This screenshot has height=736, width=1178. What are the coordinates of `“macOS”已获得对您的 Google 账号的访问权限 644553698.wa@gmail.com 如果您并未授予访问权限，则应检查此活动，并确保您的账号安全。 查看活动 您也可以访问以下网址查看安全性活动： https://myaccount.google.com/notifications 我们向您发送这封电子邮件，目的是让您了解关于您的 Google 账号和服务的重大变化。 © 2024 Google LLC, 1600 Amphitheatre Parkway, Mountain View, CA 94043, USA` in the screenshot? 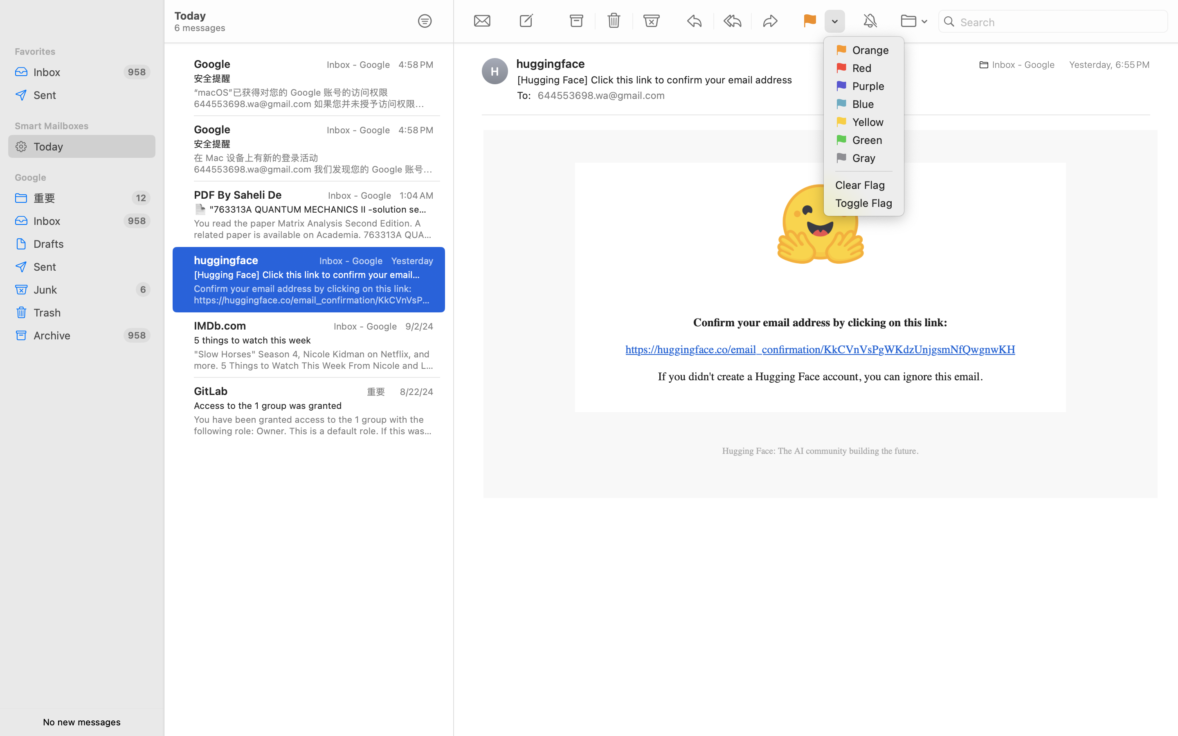 It's located at (314, 98).